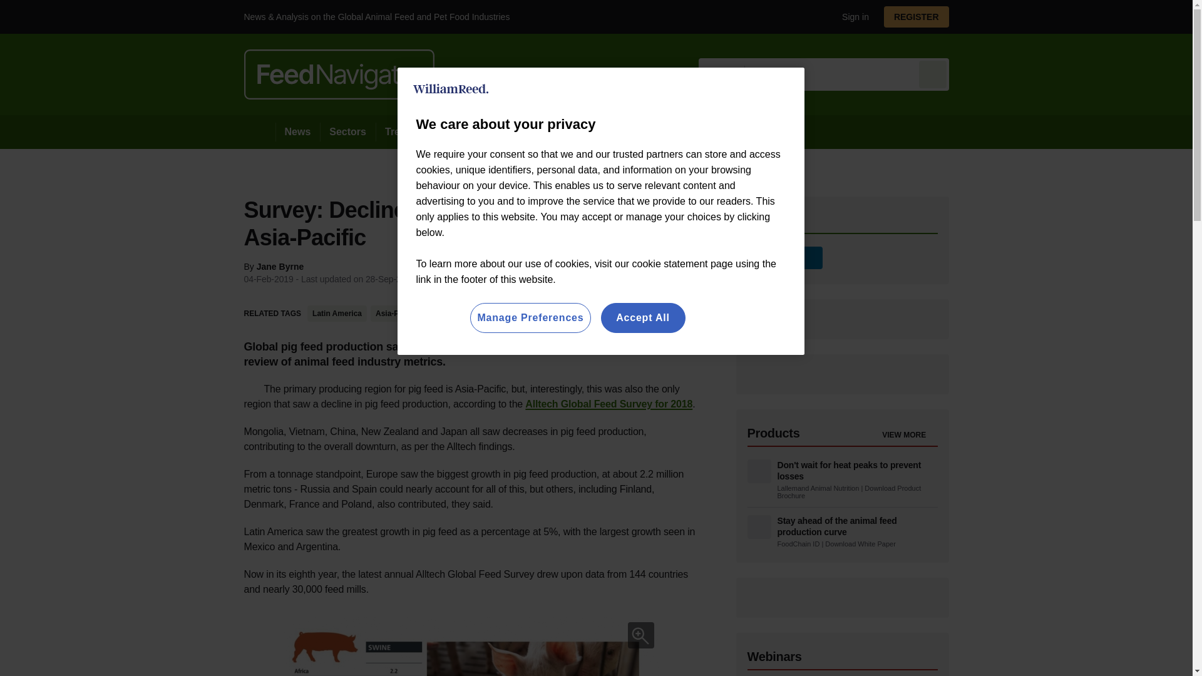 The image size is (1202, 676). Describe the element at coordinates (850, 16) in the screenshot. I see `Sign in` at that location.